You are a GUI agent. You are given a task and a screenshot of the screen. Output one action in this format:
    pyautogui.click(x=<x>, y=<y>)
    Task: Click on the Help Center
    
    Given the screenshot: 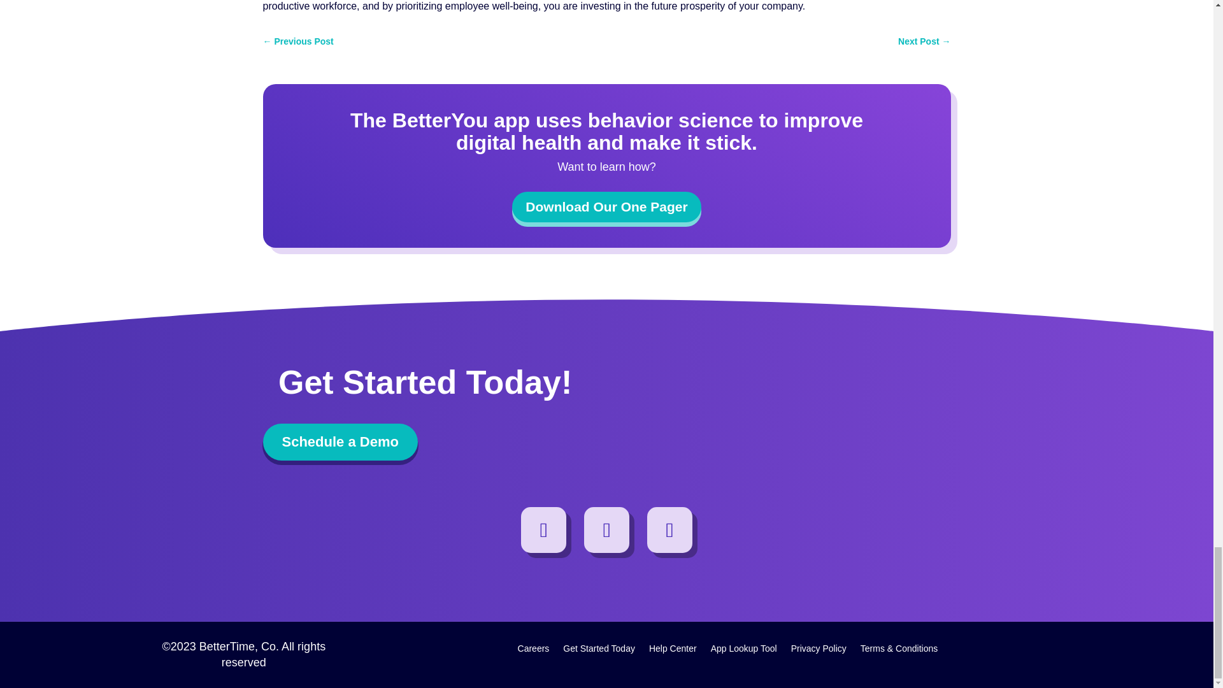 What is the action you would take?
    pyautogui.click(x=673, y=650)
    